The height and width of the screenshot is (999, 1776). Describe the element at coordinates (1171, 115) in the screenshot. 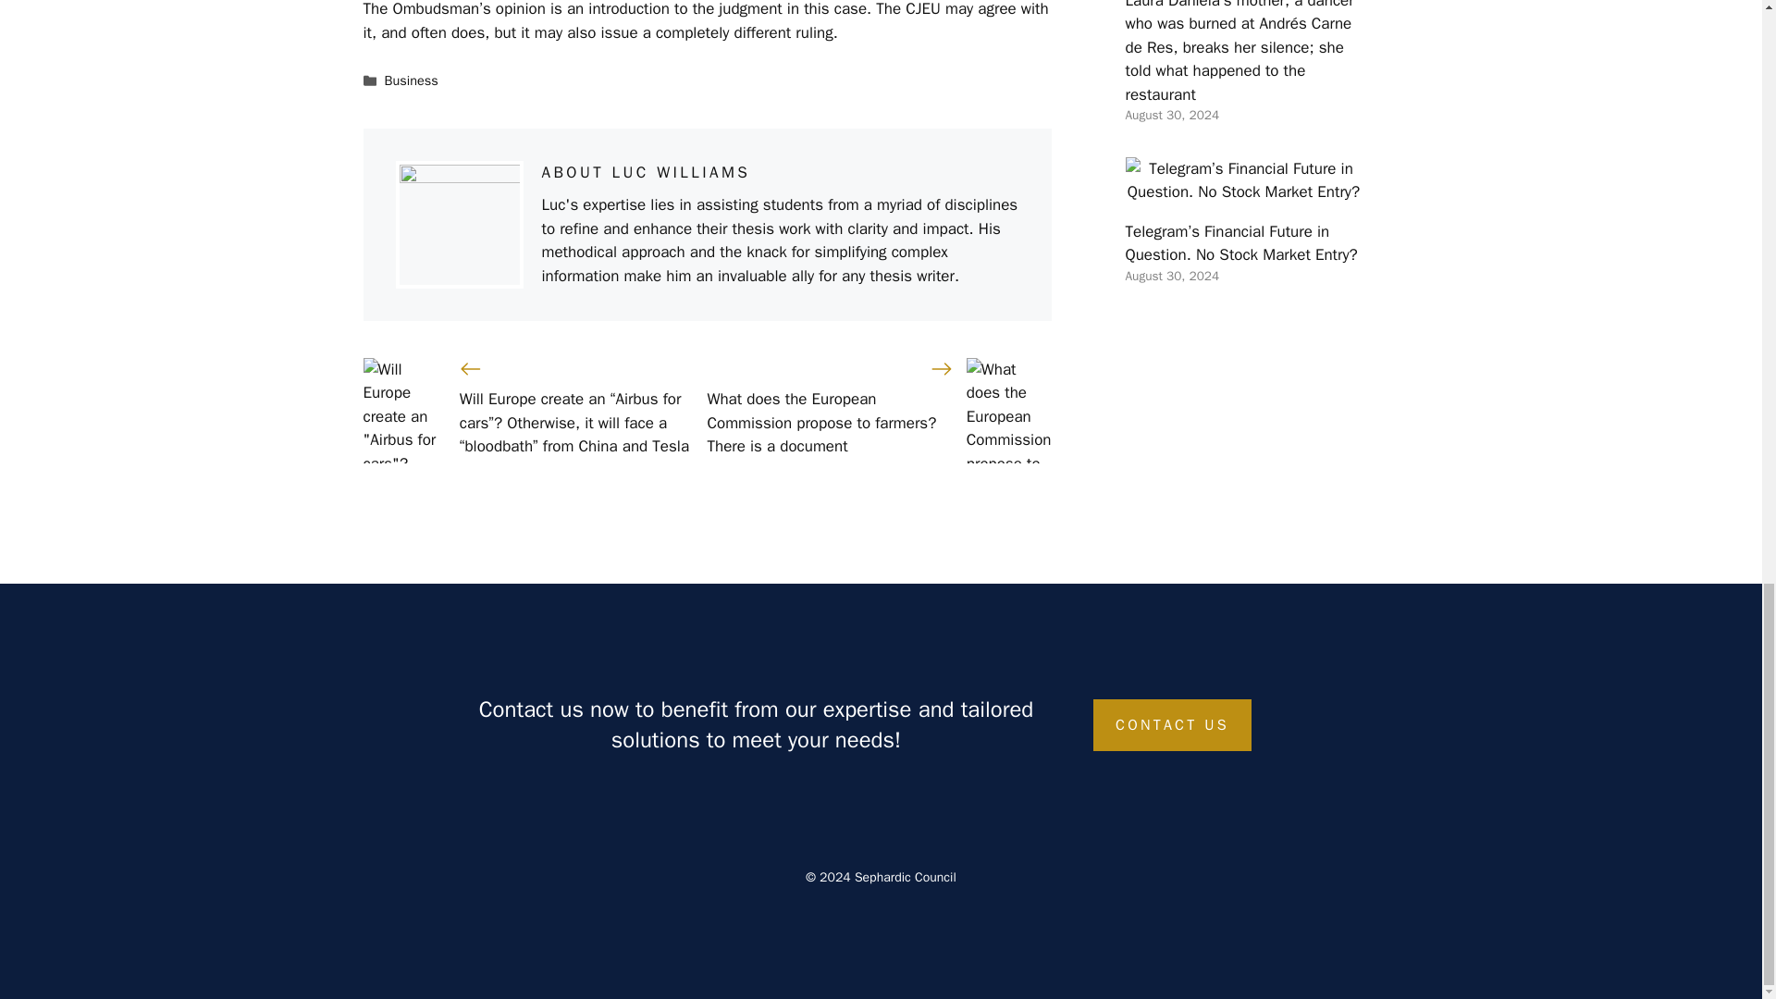

I see `7:39 pm` at that location.